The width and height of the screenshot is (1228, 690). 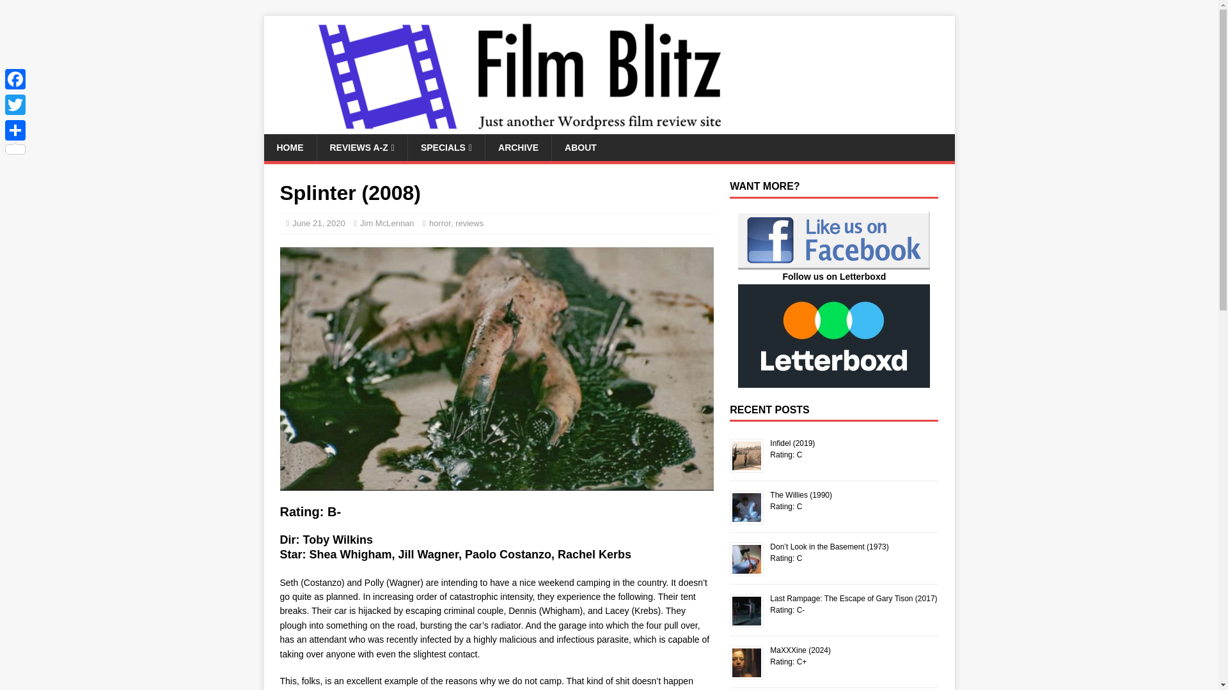 What do you see at coordinates (580, 147) in the screenshot?
I see `ABOUT` at bounding box center [580, 147].